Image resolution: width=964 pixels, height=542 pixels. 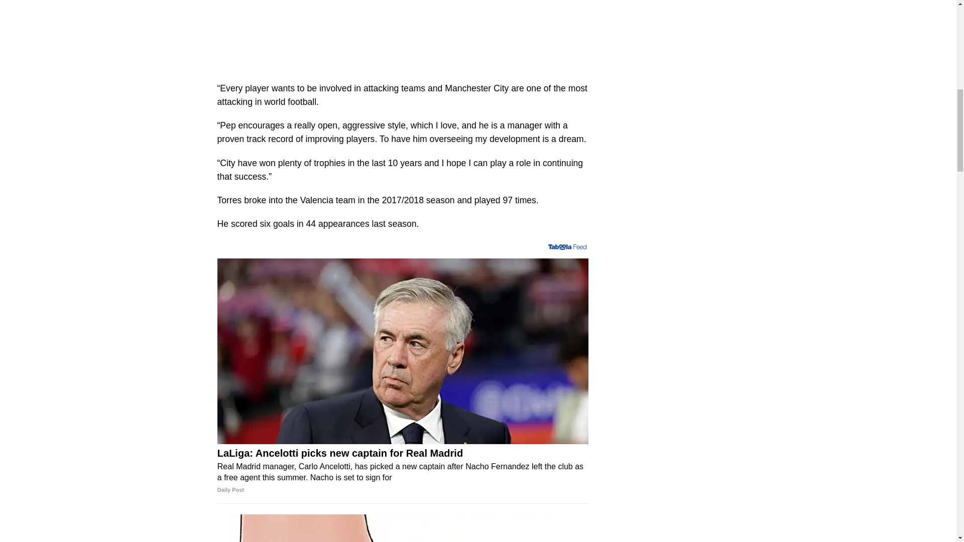 What do you see at coordinates (403, 472) in the screenshot?
I see `LaLiga: Ancelotti picks new captain for Real Madrid` at bounding box center [403, 472].